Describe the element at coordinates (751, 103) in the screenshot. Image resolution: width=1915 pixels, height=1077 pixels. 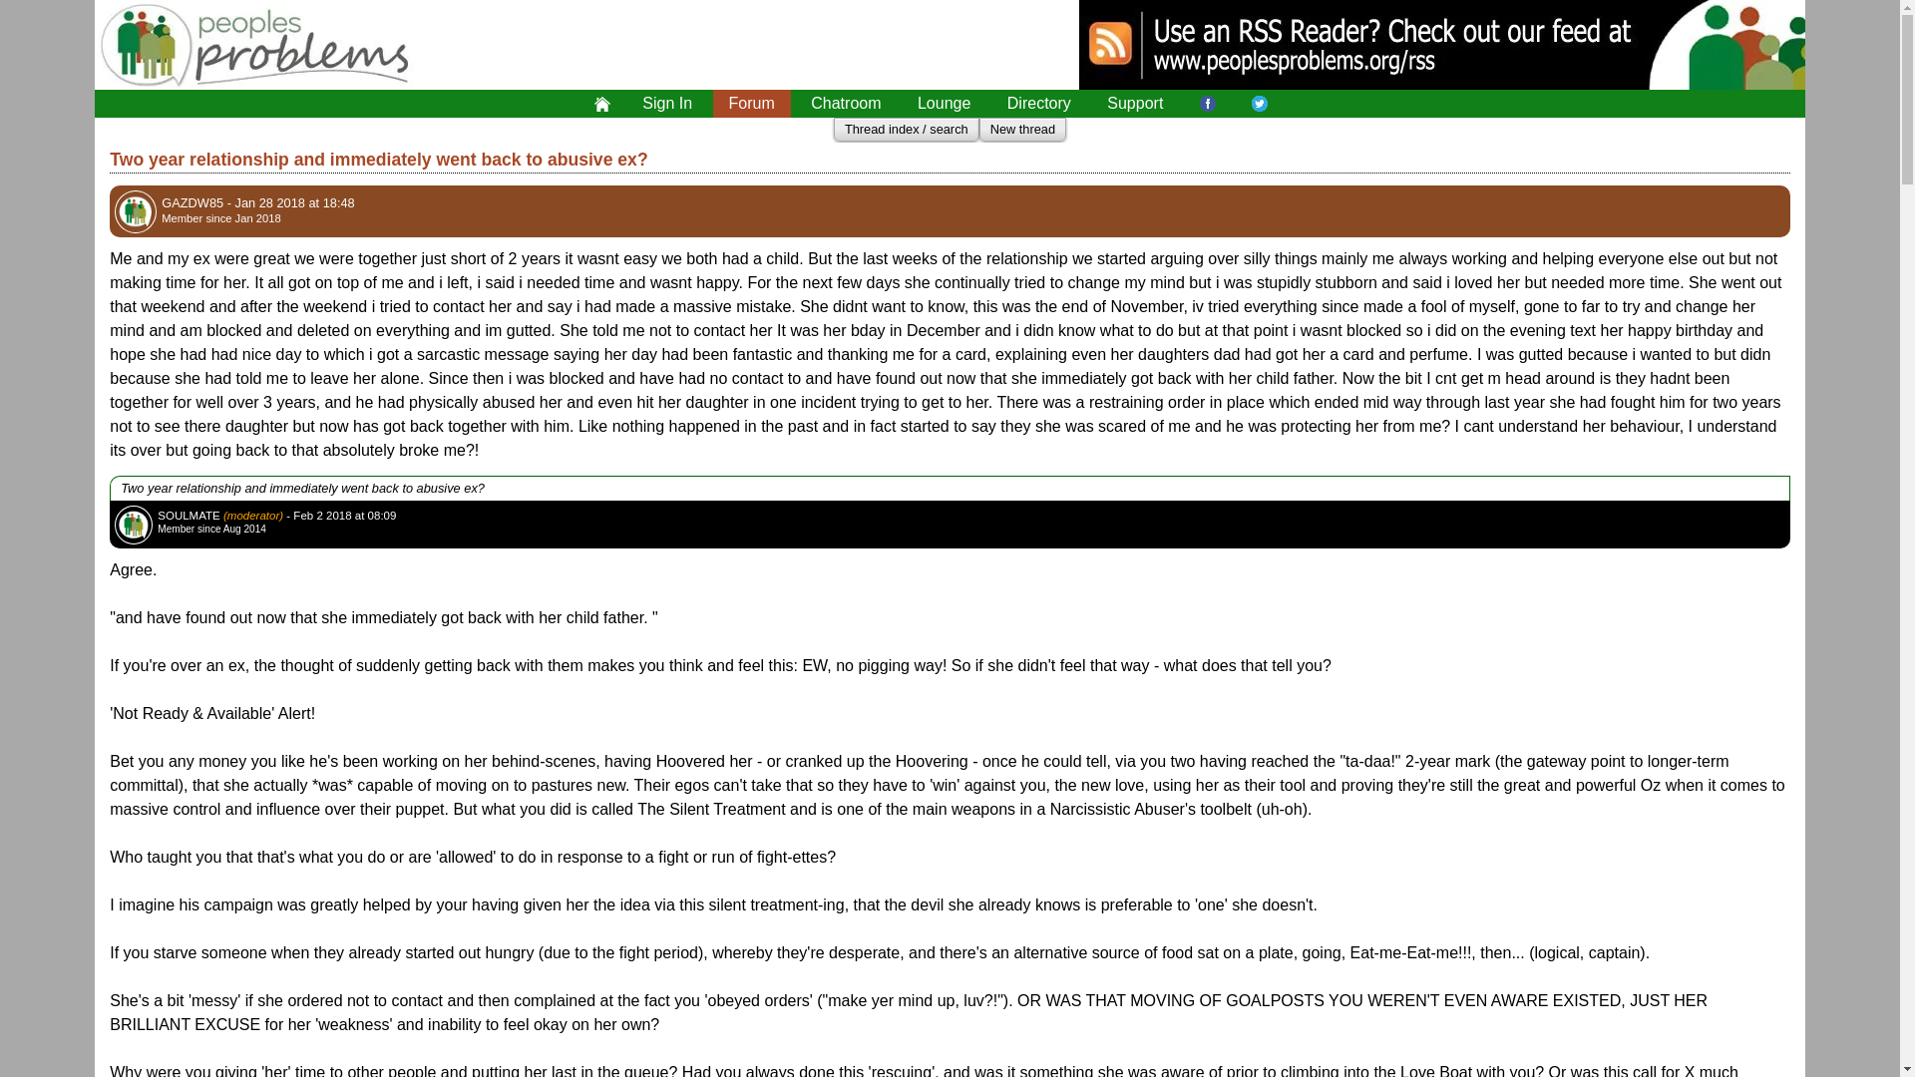
I see `Forum` at that location.